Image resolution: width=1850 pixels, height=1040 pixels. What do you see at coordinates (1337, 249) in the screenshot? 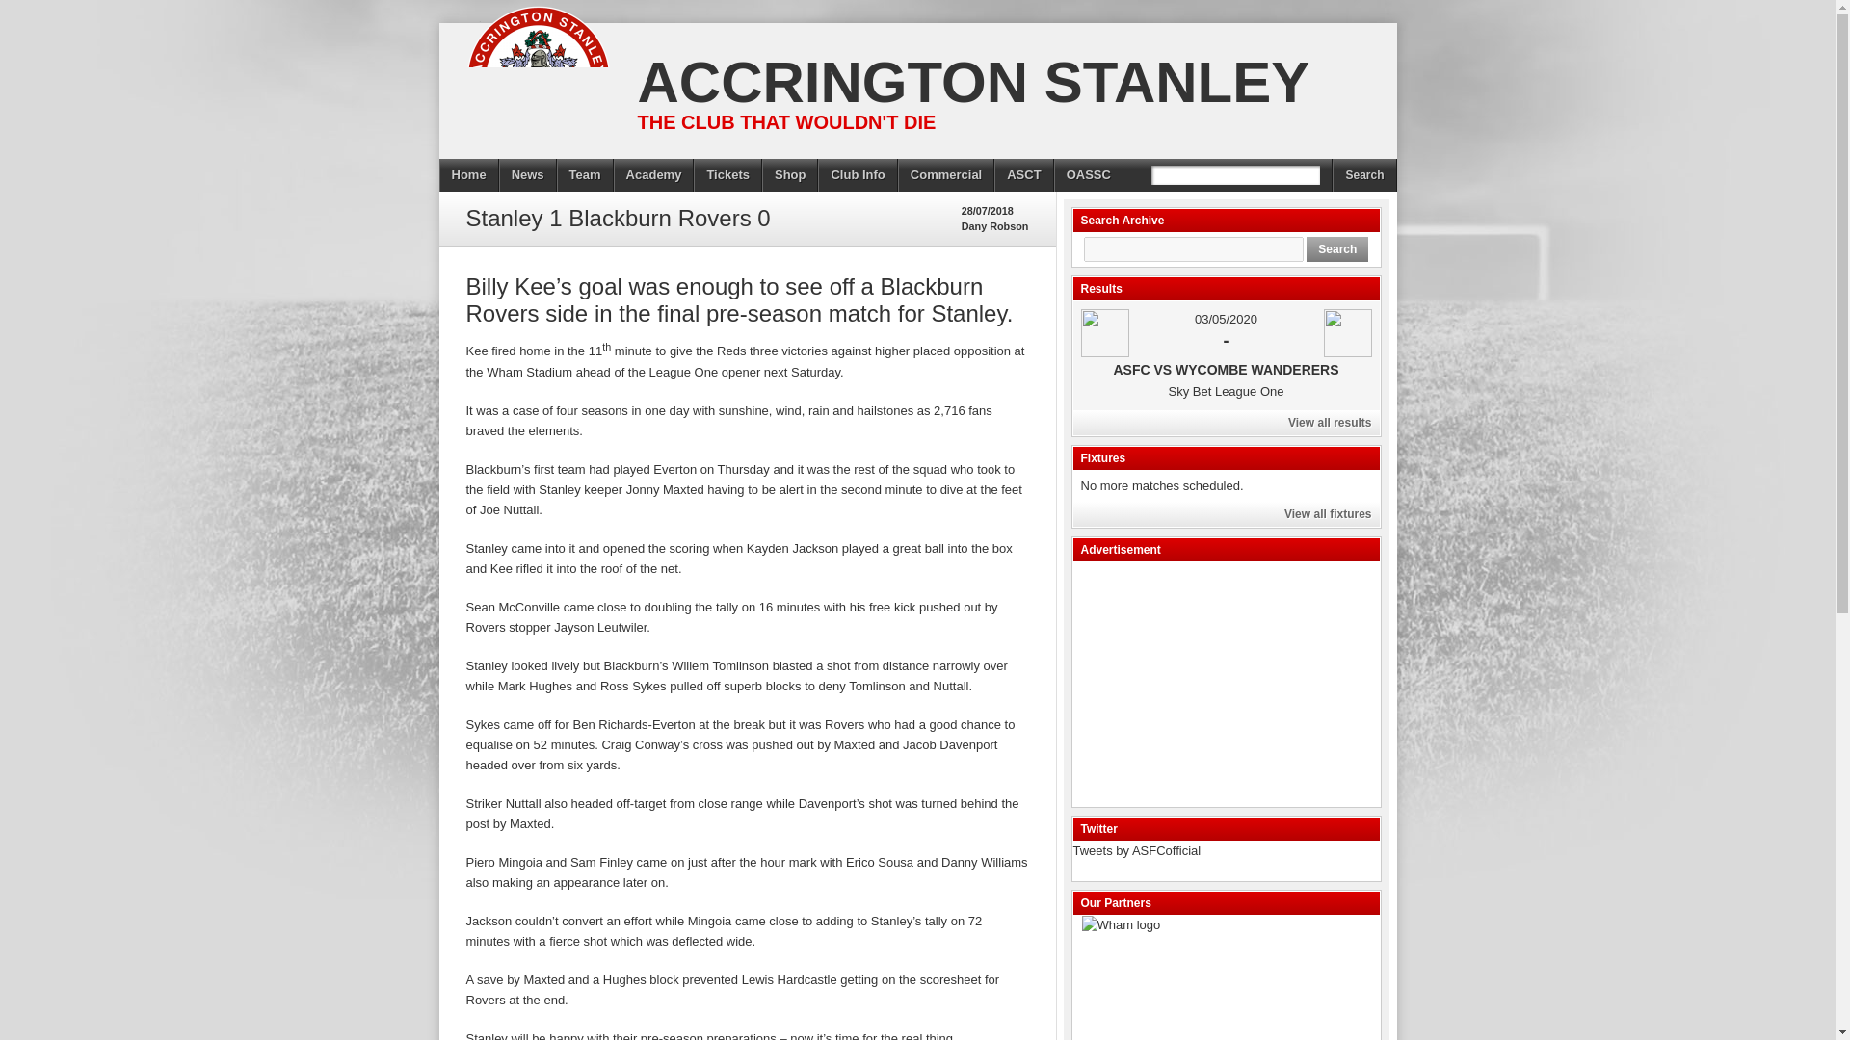
I see `Search` at bounding box center [1337, 249].